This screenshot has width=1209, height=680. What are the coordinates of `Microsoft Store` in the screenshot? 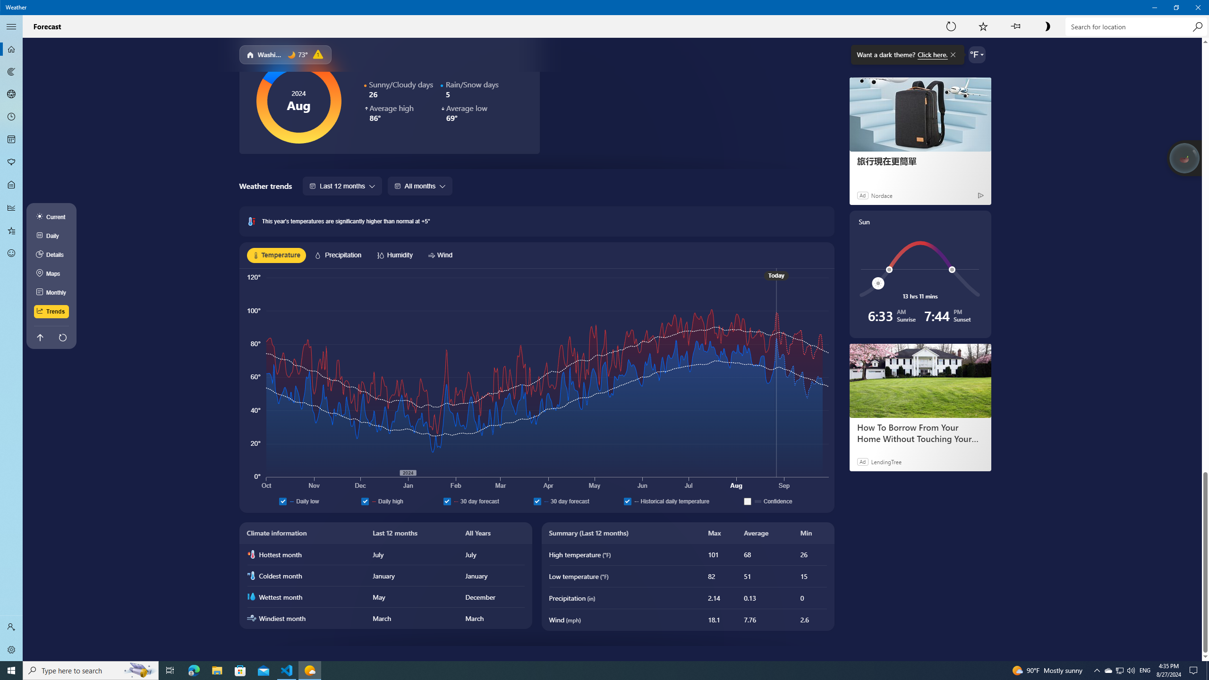 It's located at (240, 671).